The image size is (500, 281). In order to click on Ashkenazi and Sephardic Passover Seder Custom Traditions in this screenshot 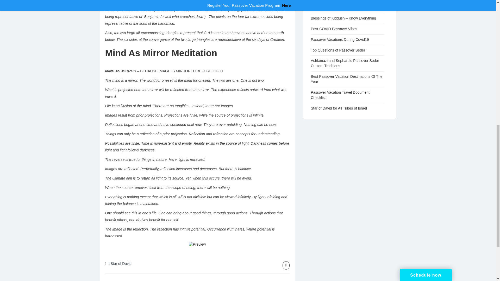, I will do `click(345, 63)`.